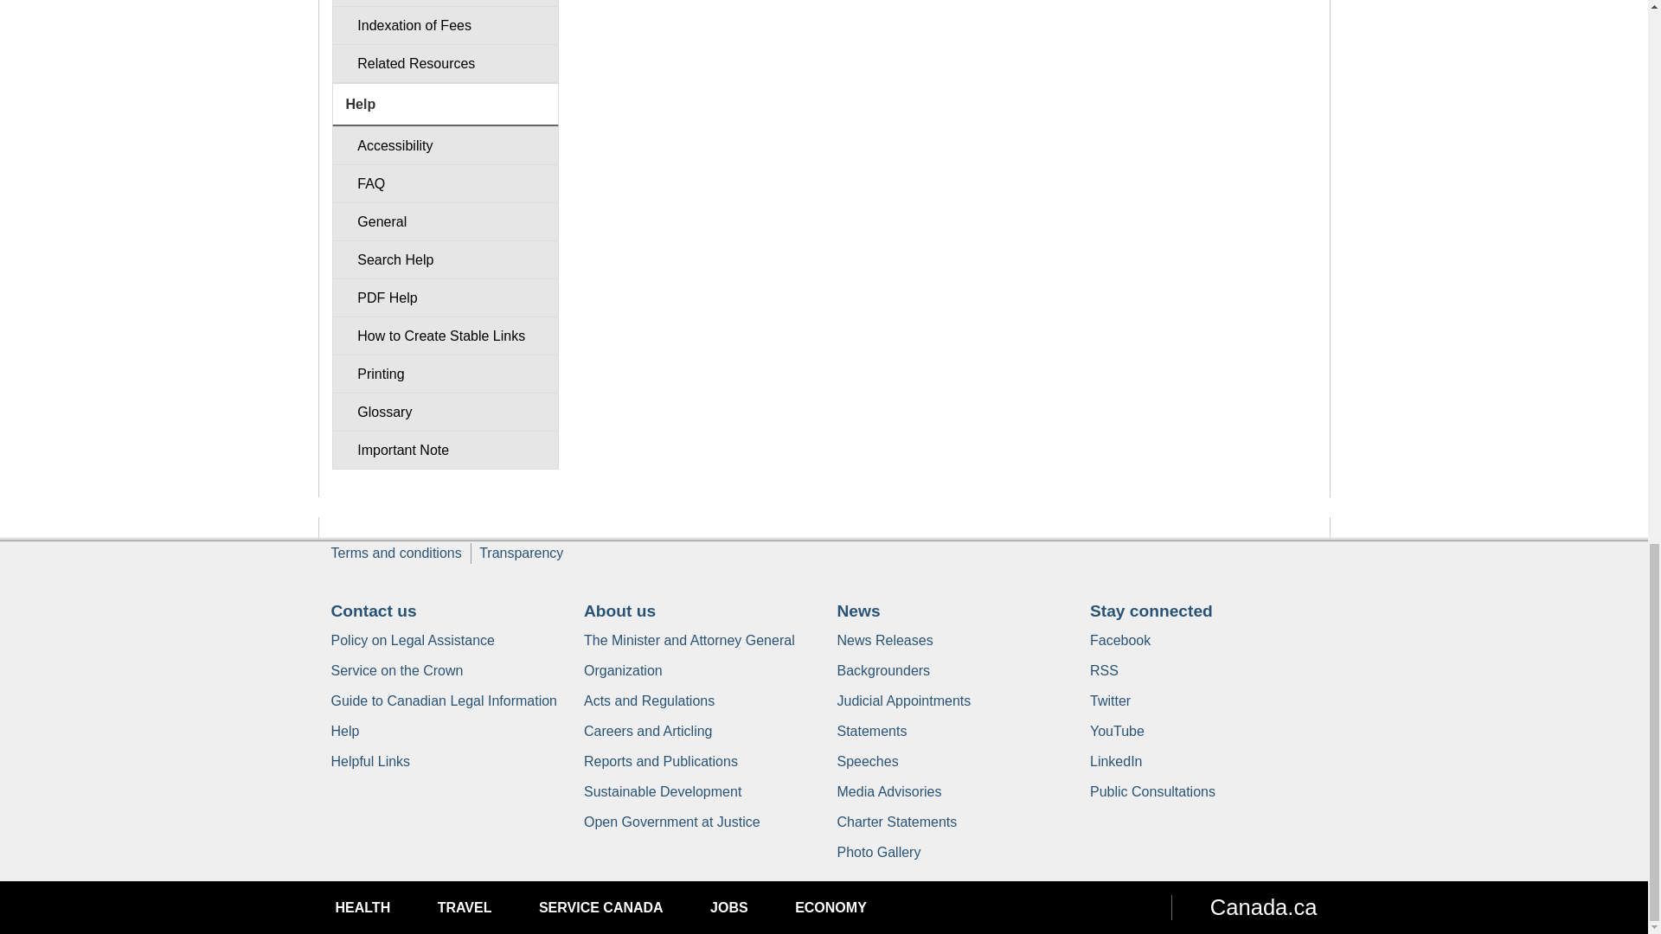 The height and width of the screenshot is (934, 1661). What do you see at coordinates (445, 63) in the screenshot?
I see `Related Resources` at bounding box center [445, 63].